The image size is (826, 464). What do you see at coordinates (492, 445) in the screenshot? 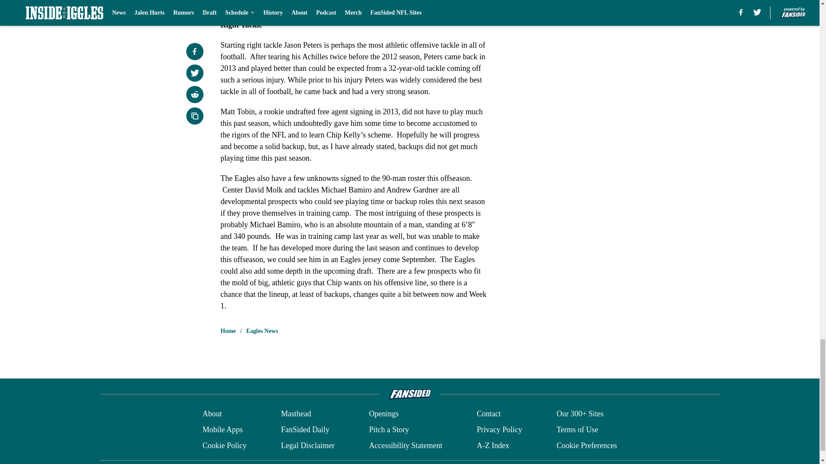
I see `A-Z Index` at bounding box center [492, 445].